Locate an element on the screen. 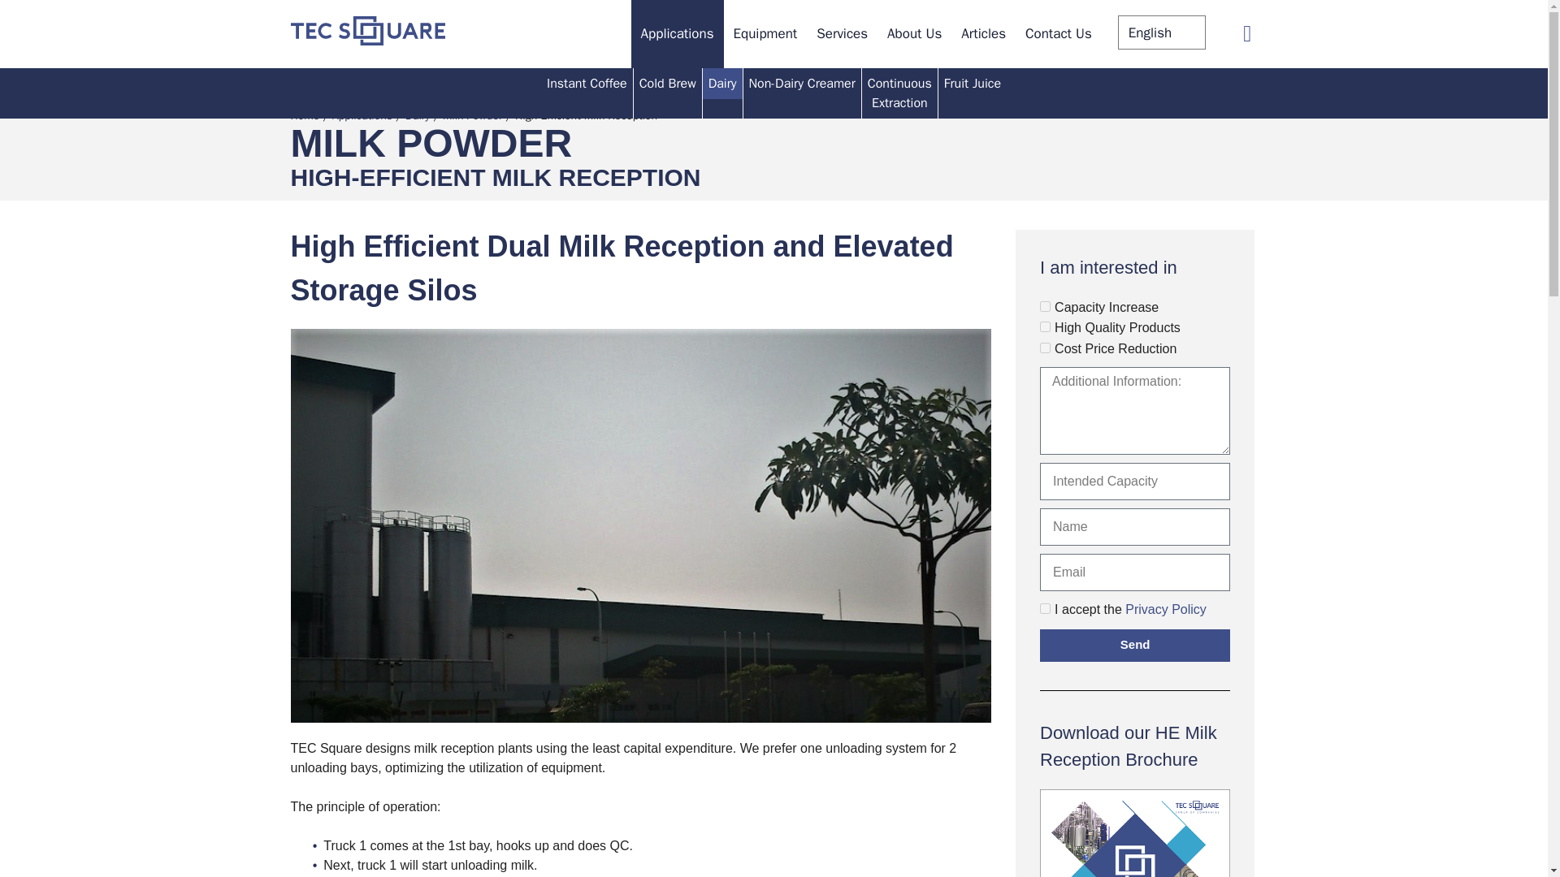 The height and width of the screenshot is (877, 1560). Cold Brew is located at coordinates (668, 84).